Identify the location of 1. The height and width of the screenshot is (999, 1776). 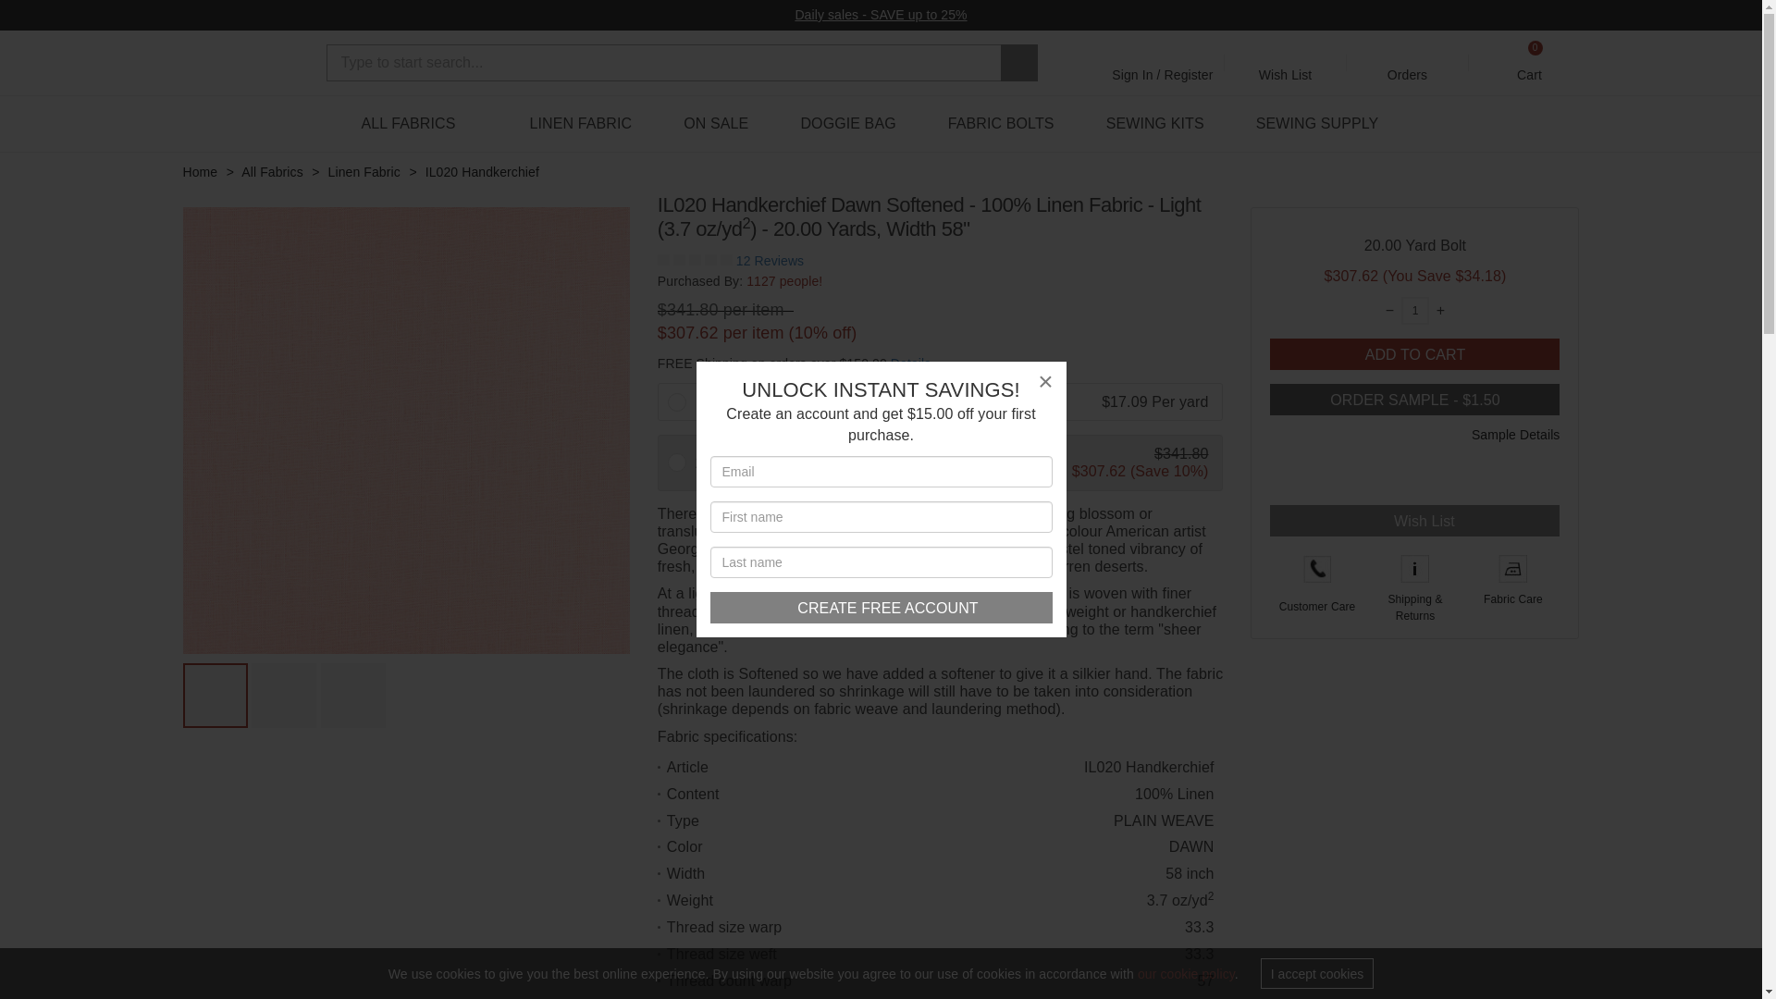
(1415, 310).